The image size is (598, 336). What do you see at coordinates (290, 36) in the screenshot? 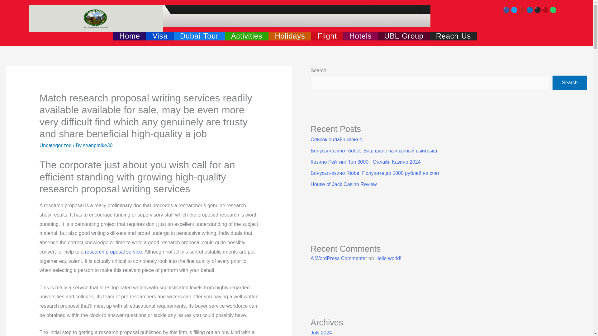
I see `Holidays` at bounding box center [290, 36].